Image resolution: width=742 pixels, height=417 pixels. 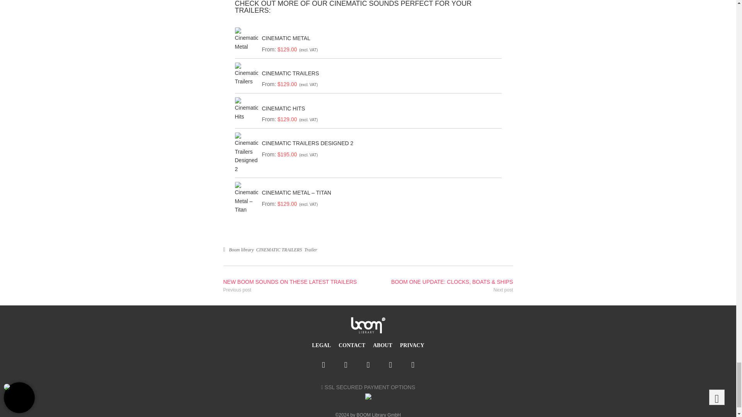 I want to click on CINEMATIC TRAILERS DESIGNED 2, so click(x=380, y=143).